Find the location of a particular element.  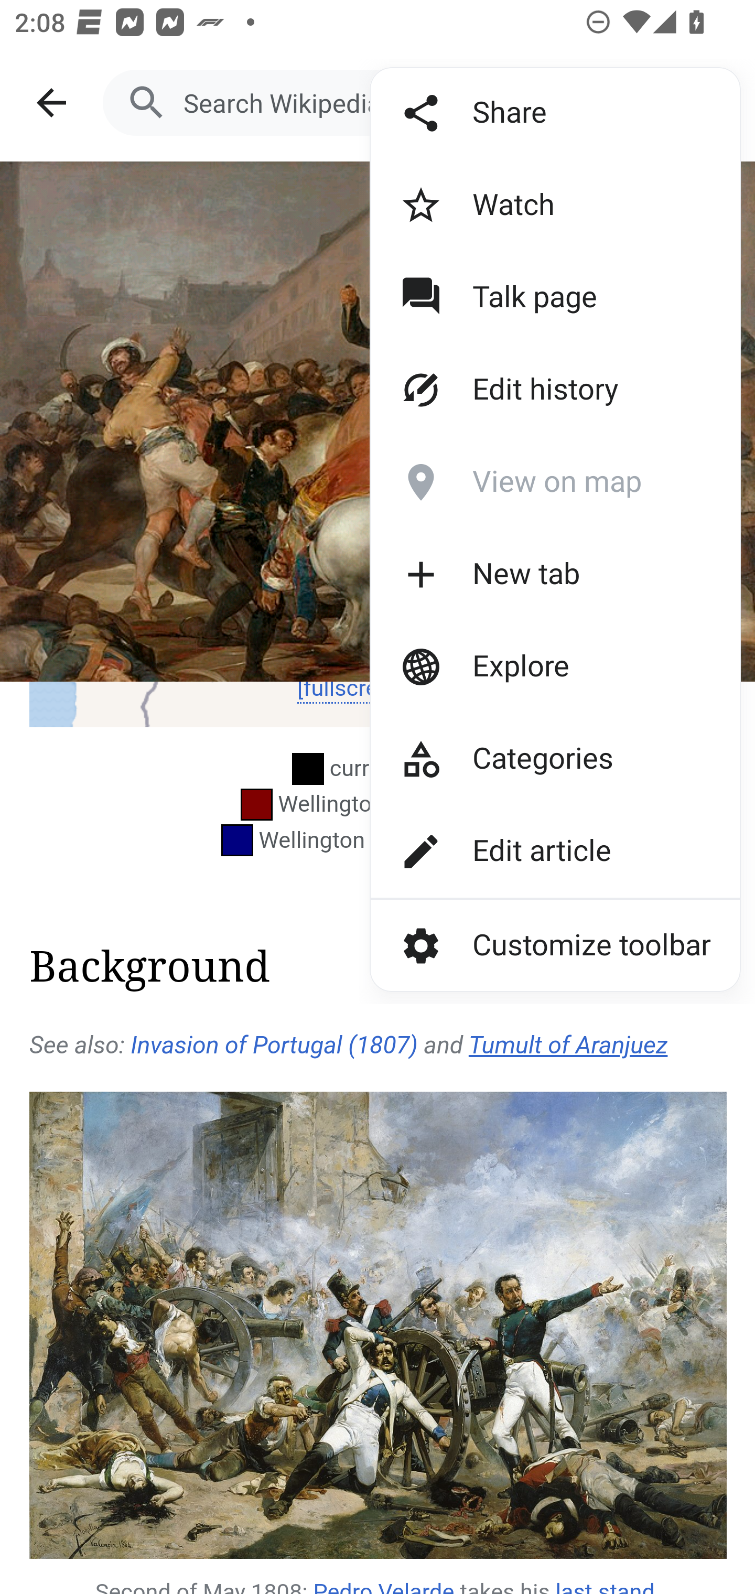

Edit article is located at coordinates (520, 851).